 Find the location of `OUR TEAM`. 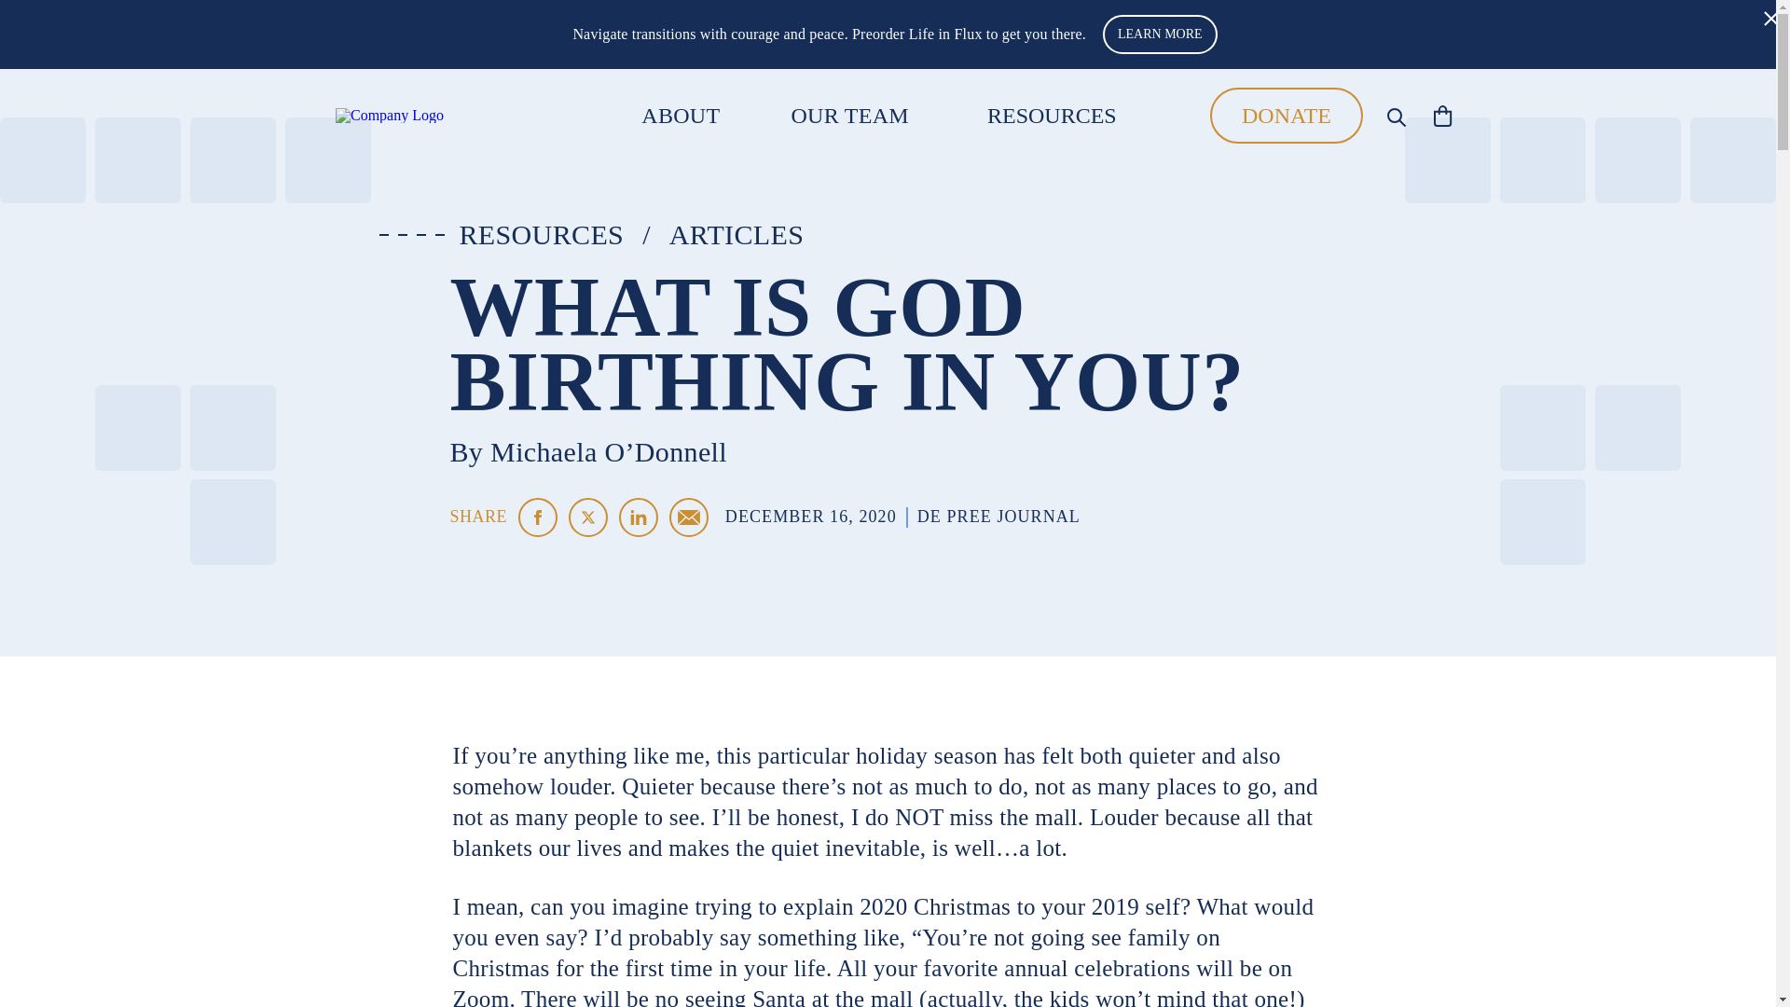

OUR TEAM is located at coordinates (850, 116).